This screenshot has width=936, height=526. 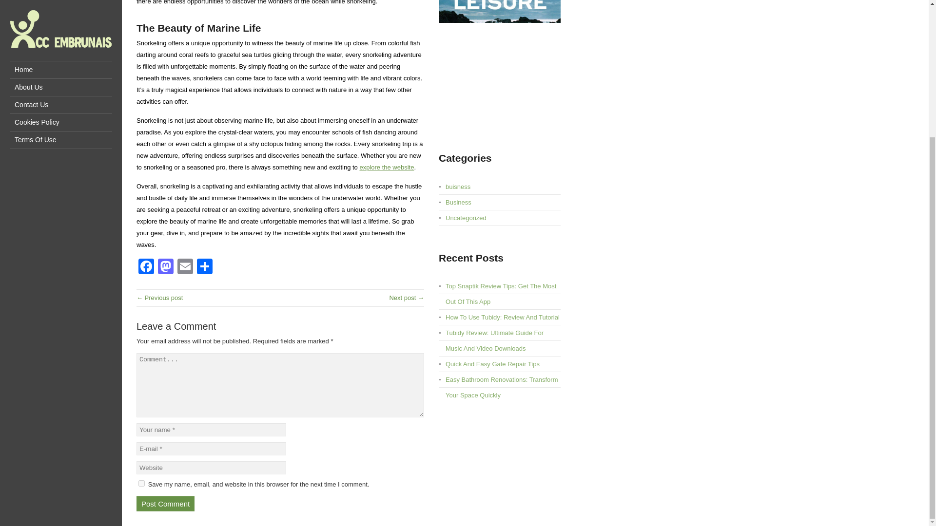 What do you see at coordinates (146, 268) in the screenshot?
I see `Facebook` at bounding box center [146, 268].